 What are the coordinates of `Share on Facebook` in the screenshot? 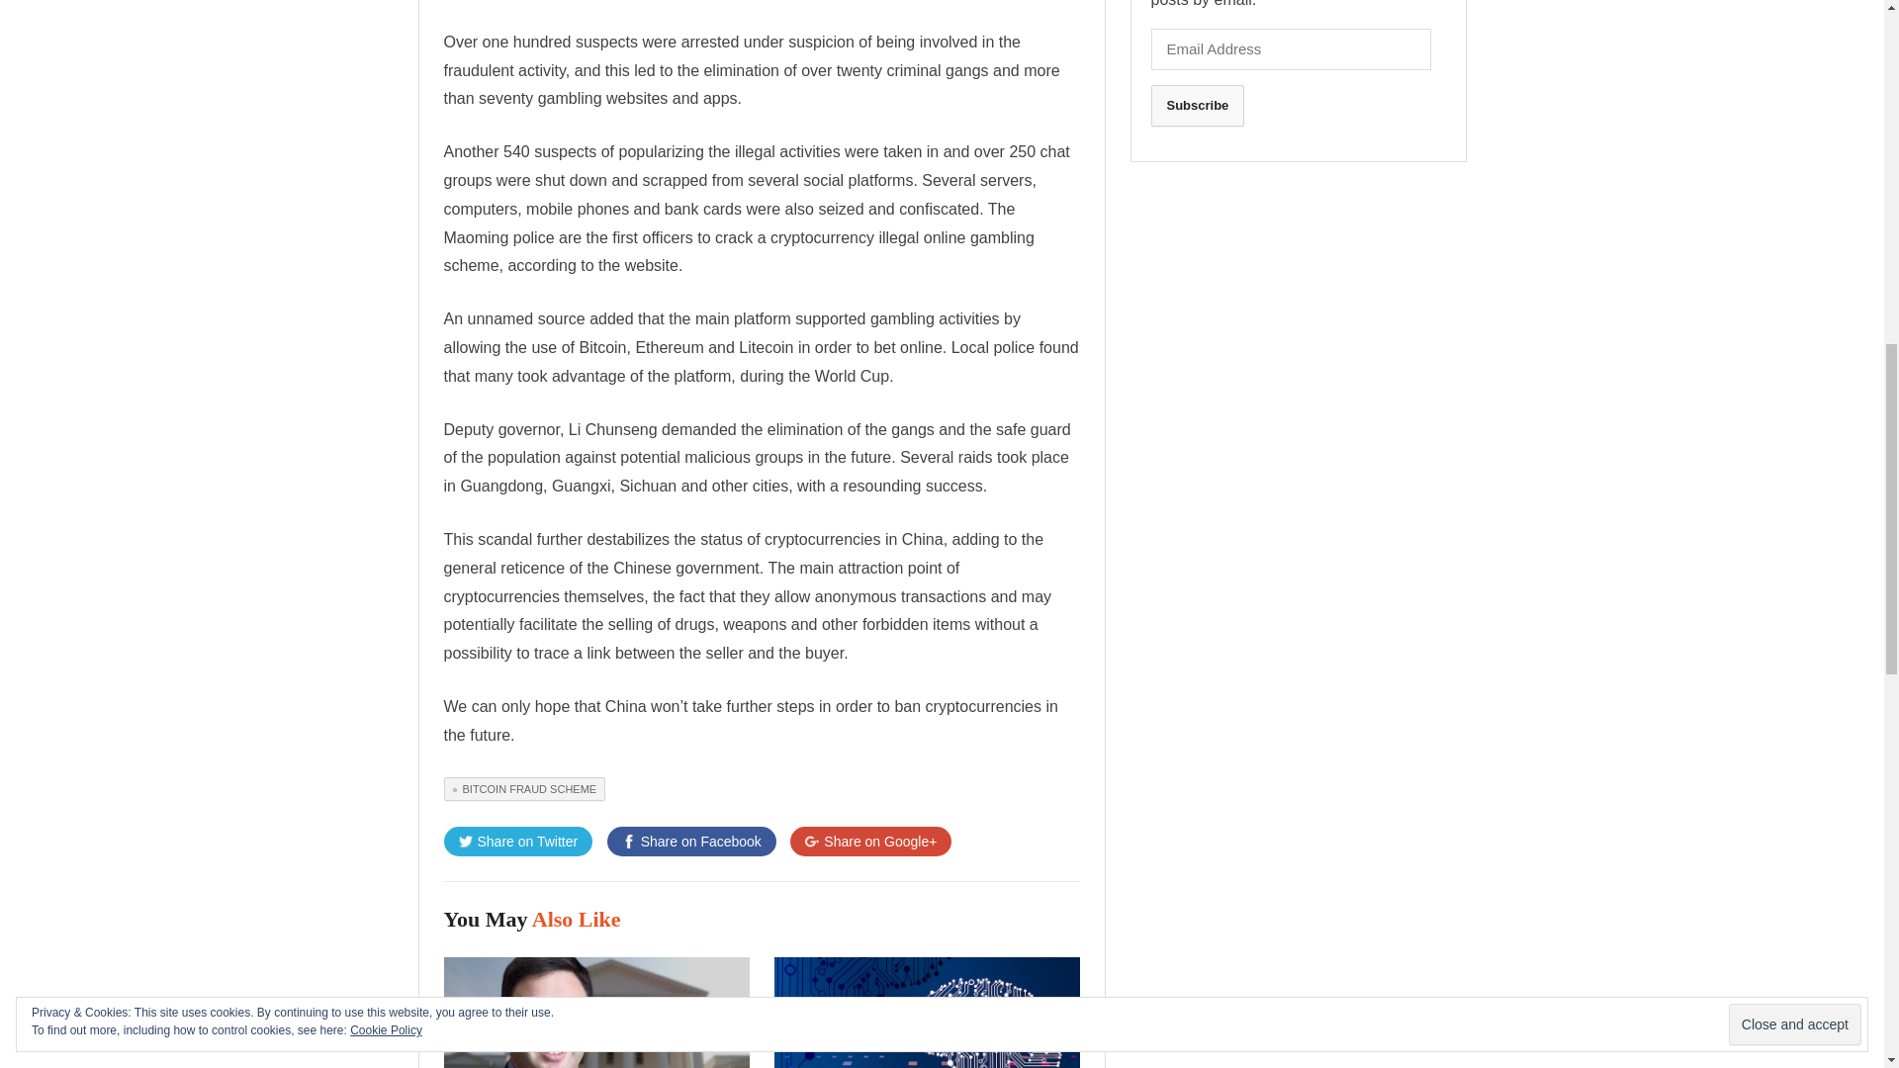 It's located at (692, 841).